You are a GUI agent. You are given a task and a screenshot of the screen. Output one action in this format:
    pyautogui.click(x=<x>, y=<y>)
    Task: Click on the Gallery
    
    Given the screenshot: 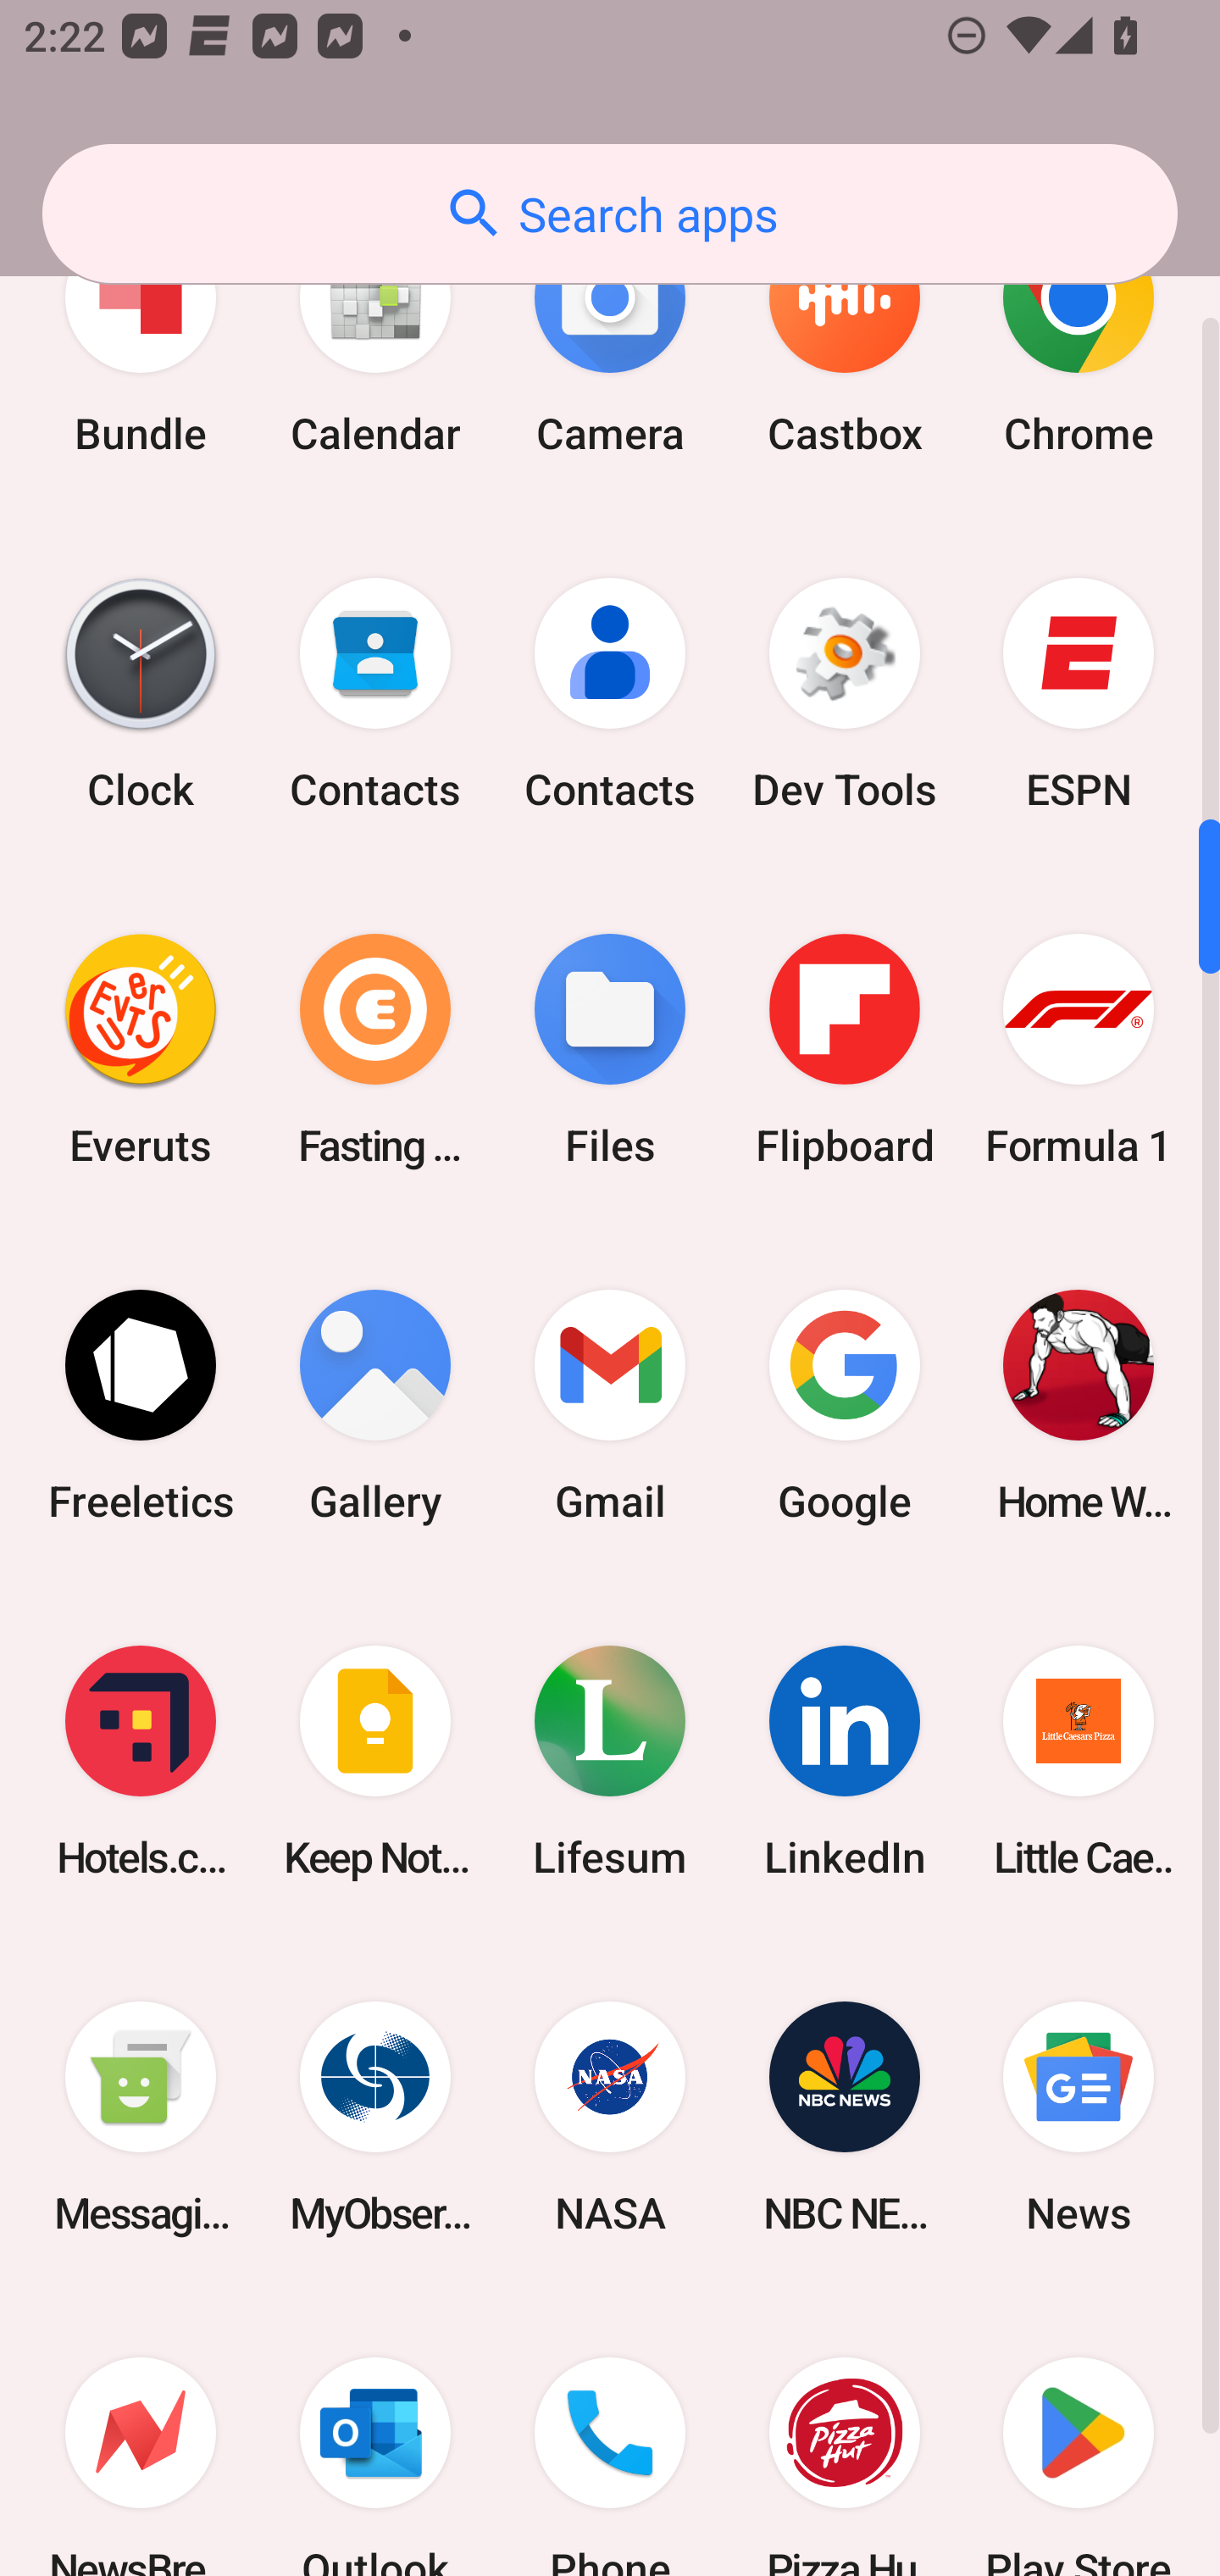 What is the action you would take?
    pyautogui.click(x=375, y=1407)
    